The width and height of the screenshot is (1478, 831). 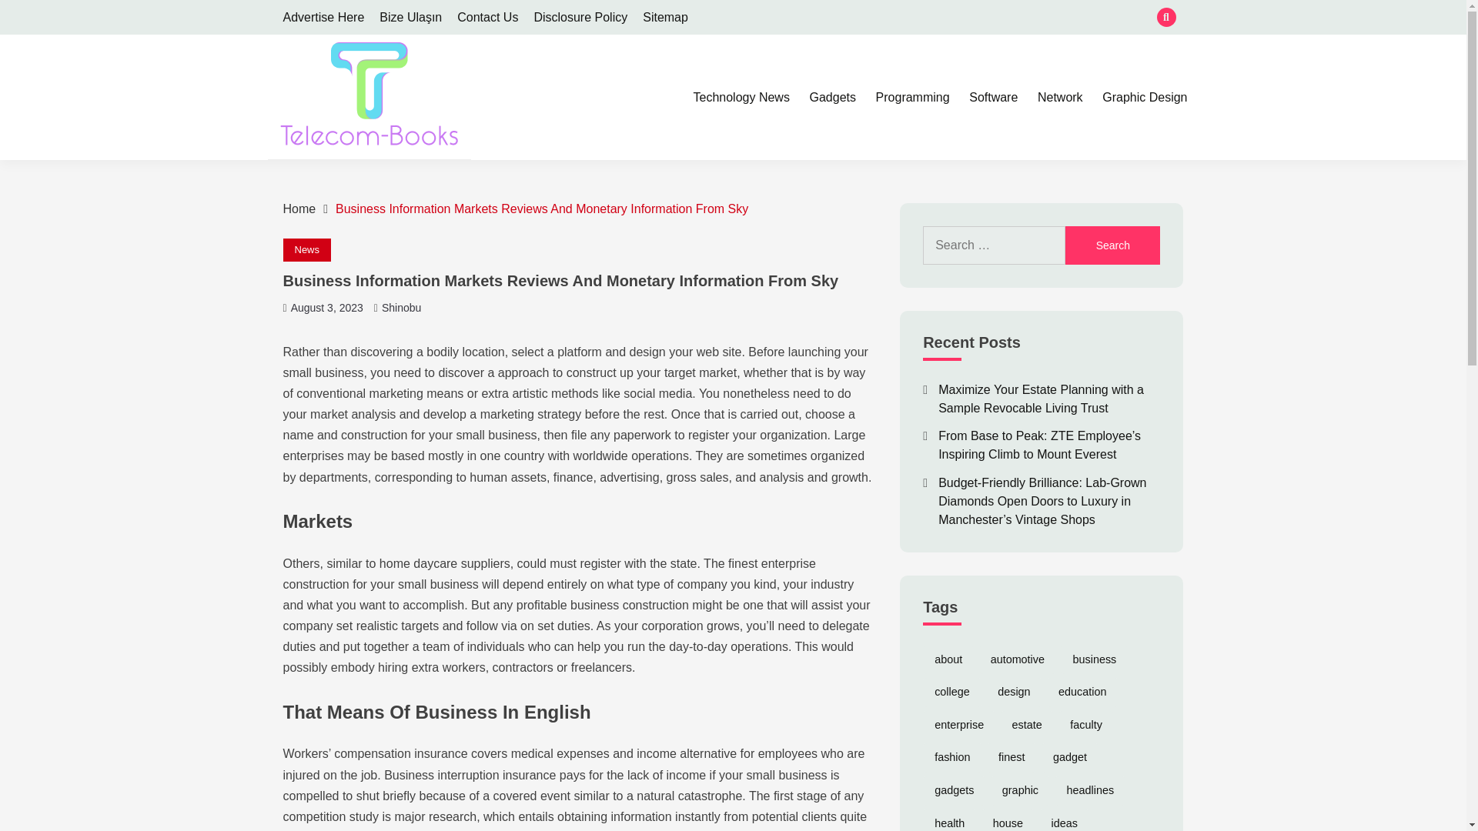 I want to click on Home, so click(x=299, y=209).